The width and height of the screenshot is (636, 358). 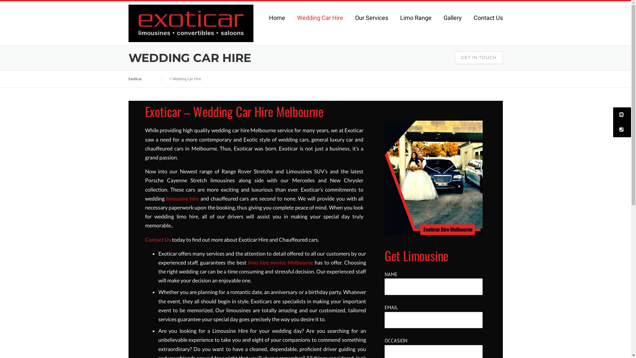 I want to click on GET IN TOUCH, so click(x=478, y=58).